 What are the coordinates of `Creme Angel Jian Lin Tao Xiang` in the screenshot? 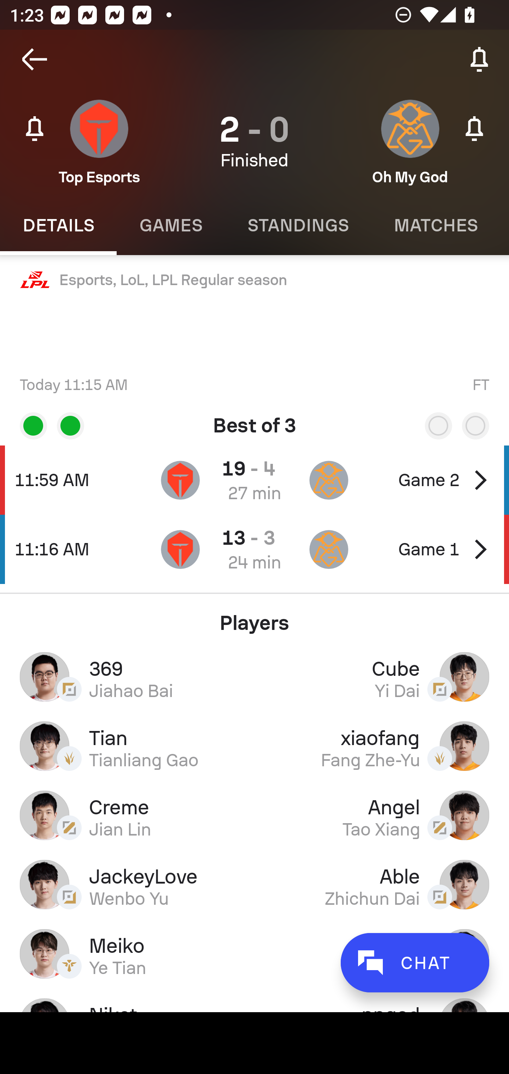 It's located at (255, 815).